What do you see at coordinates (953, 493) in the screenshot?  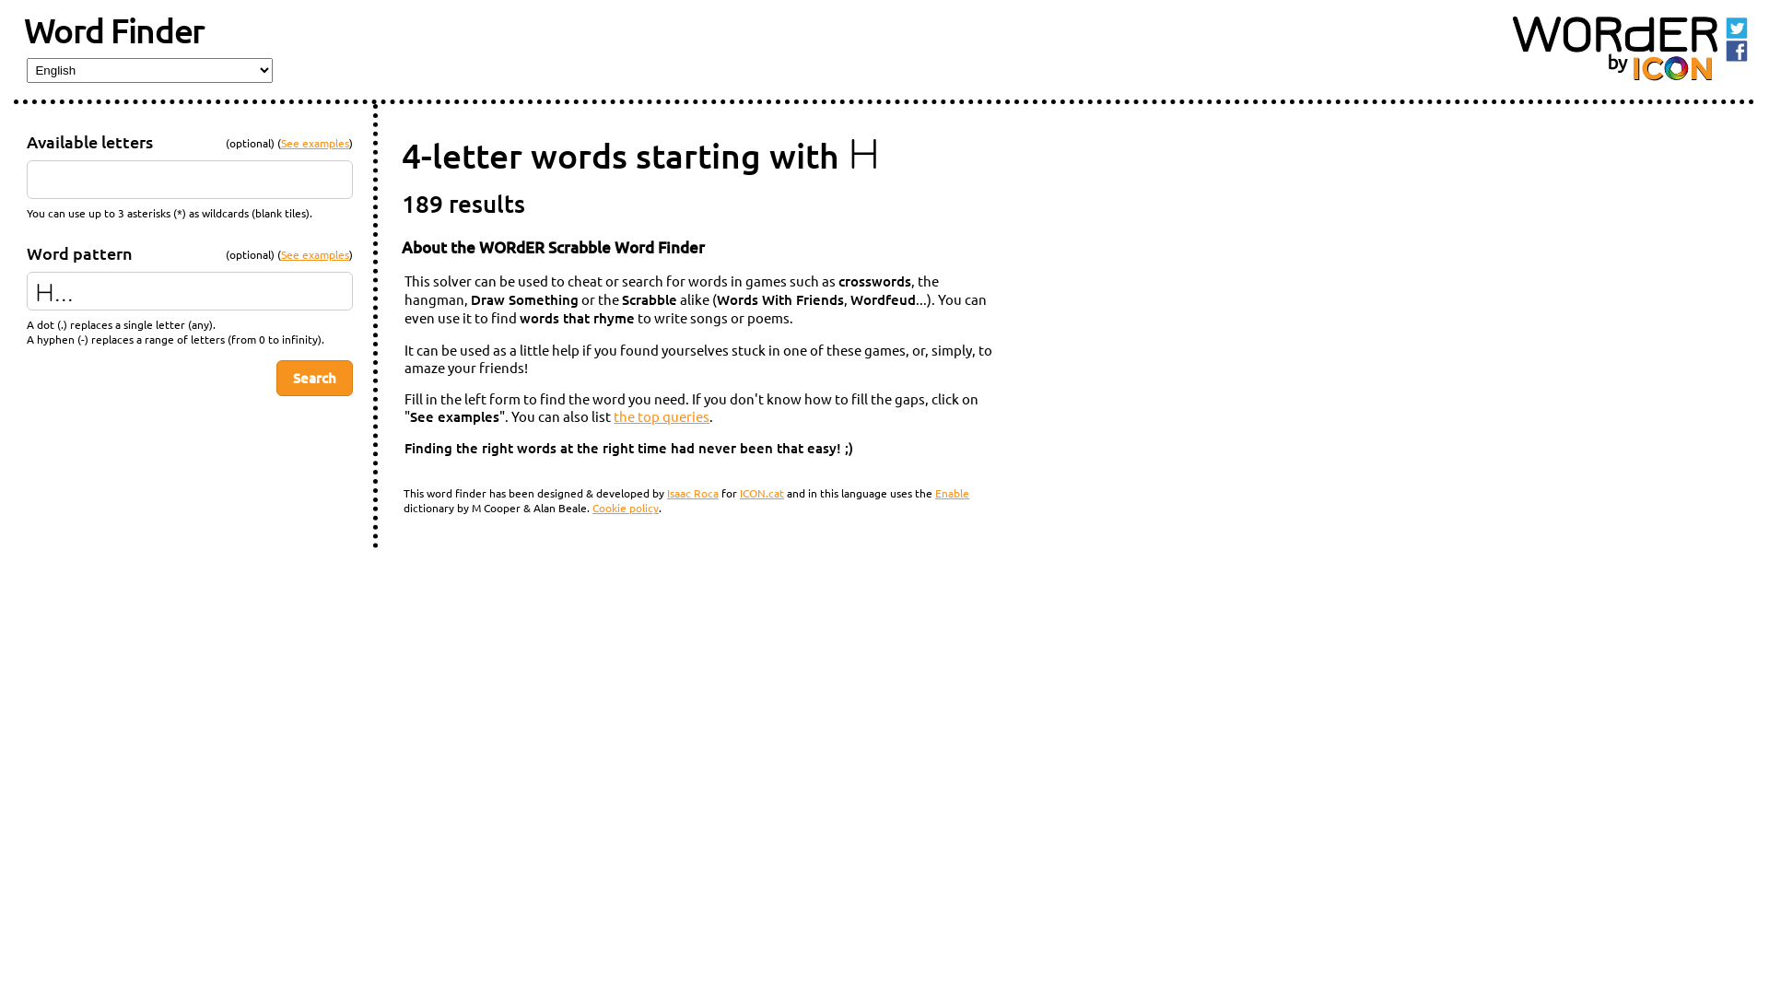 I see `Enable` at bounding box center [953, 493].